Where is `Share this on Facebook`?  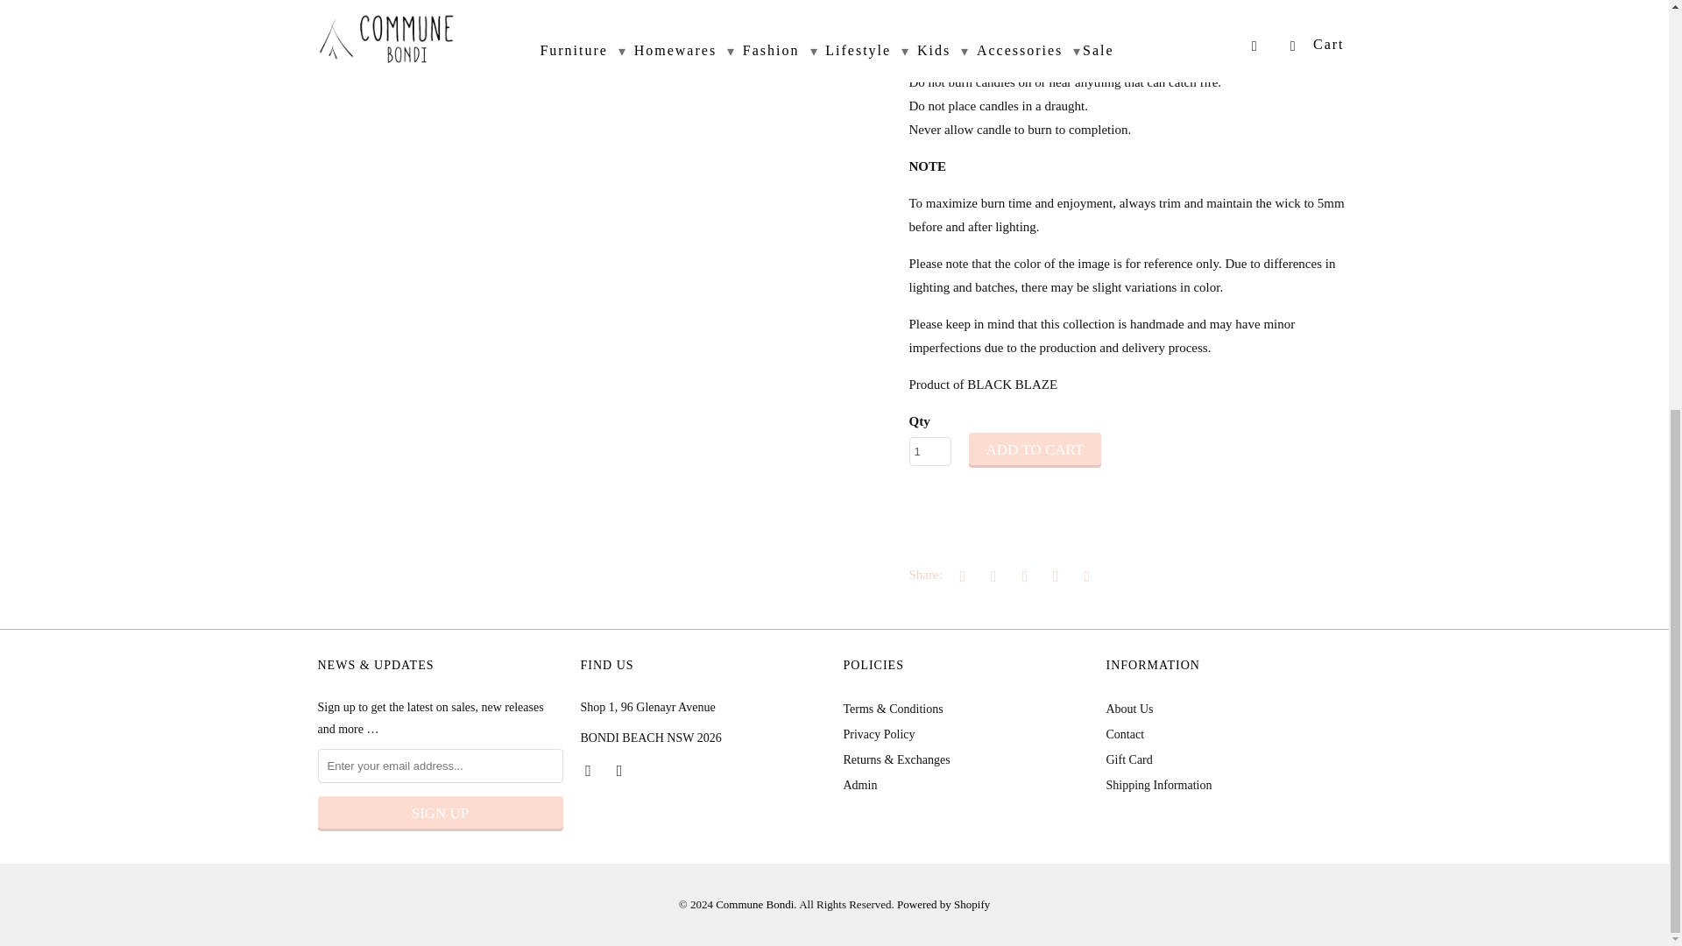 Share this on Facebook is located at coordinates (990, 575).